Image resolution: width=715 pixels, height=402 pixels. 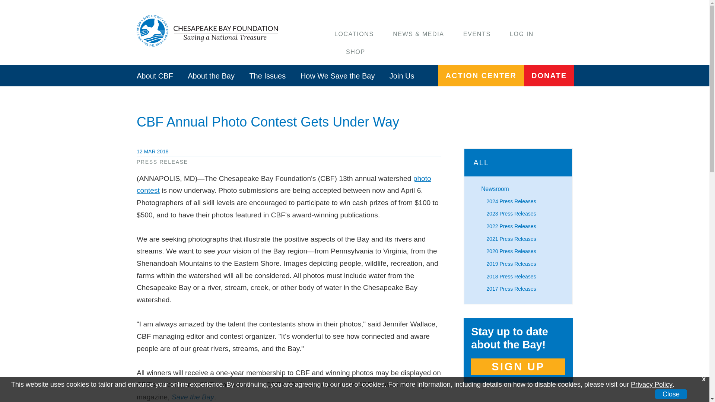 I want to click on LOCATIONS, so click(x=354, y=34).